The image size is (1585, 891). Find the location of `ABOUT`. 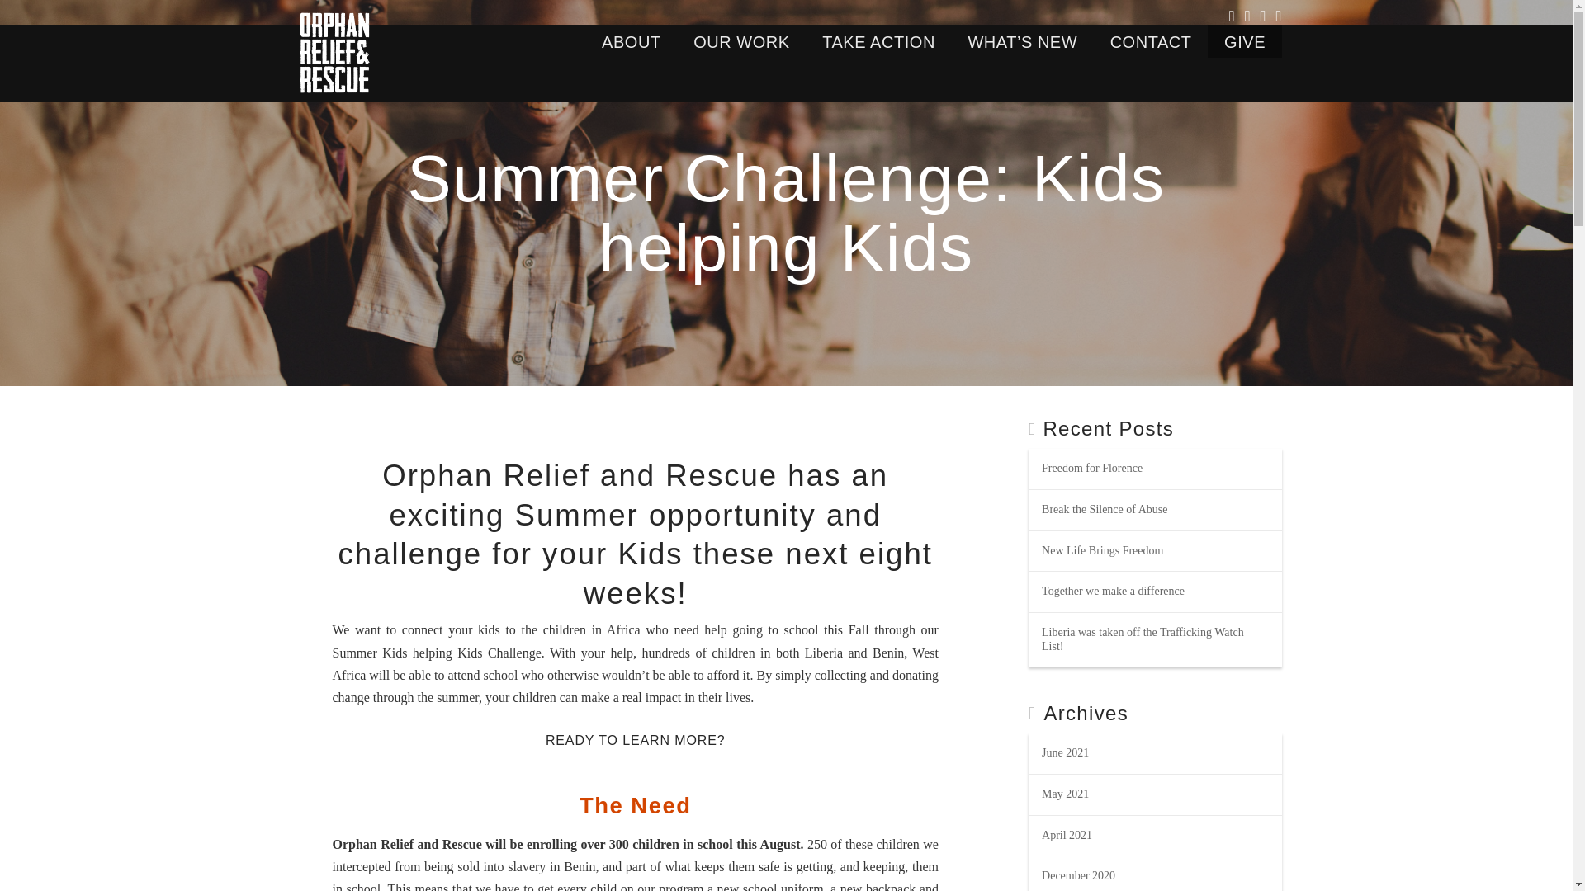

ABOUT is located at coordinates (631, 41).